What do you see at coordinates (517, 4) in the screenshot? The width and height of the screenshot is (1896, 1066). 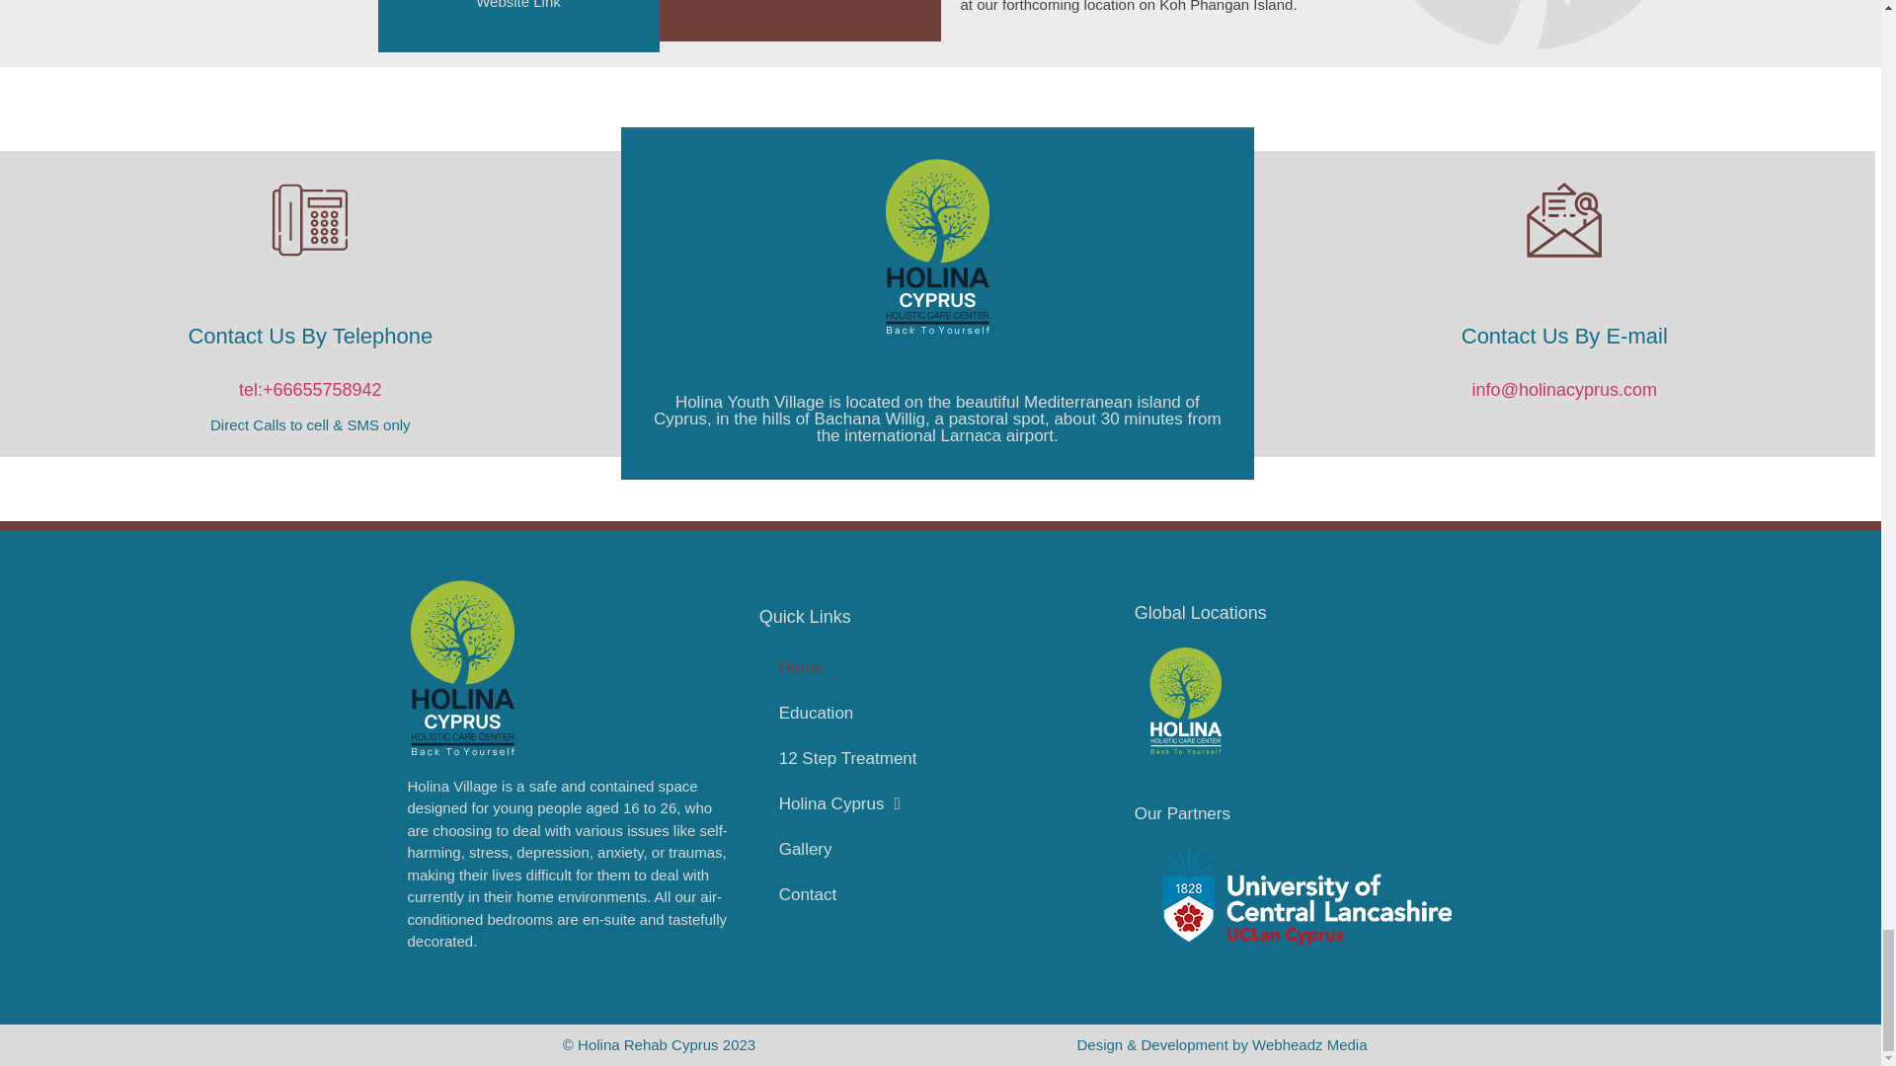 I see `Website Link` at bounding box center [517, 4].